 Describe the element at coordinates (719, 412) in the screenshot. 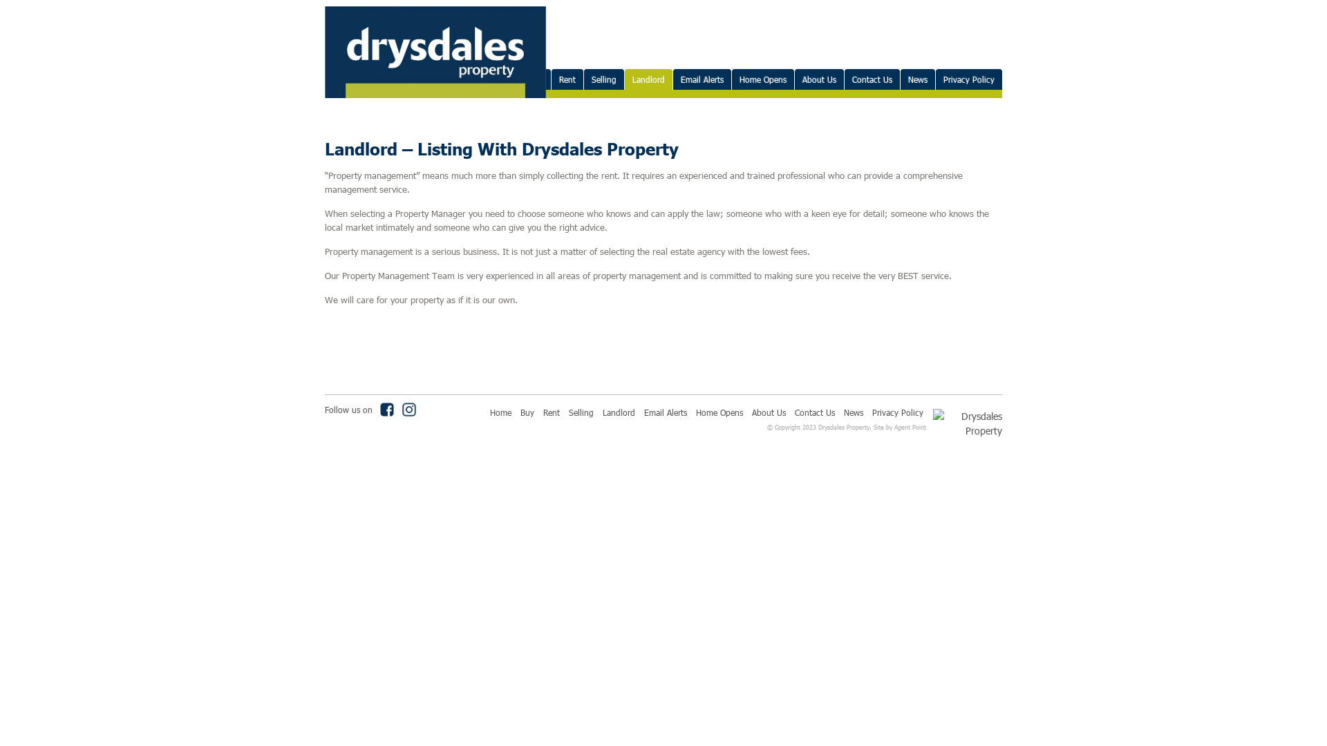

I see `Home Opens` at that location.